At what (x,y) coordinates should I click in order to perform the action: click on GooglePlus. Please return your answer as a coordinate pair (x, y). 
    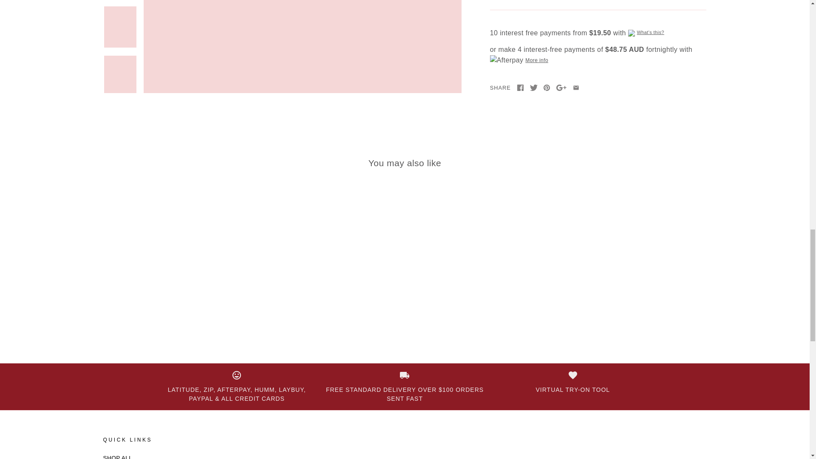
    Looking at the image, I should click on (561, 88).